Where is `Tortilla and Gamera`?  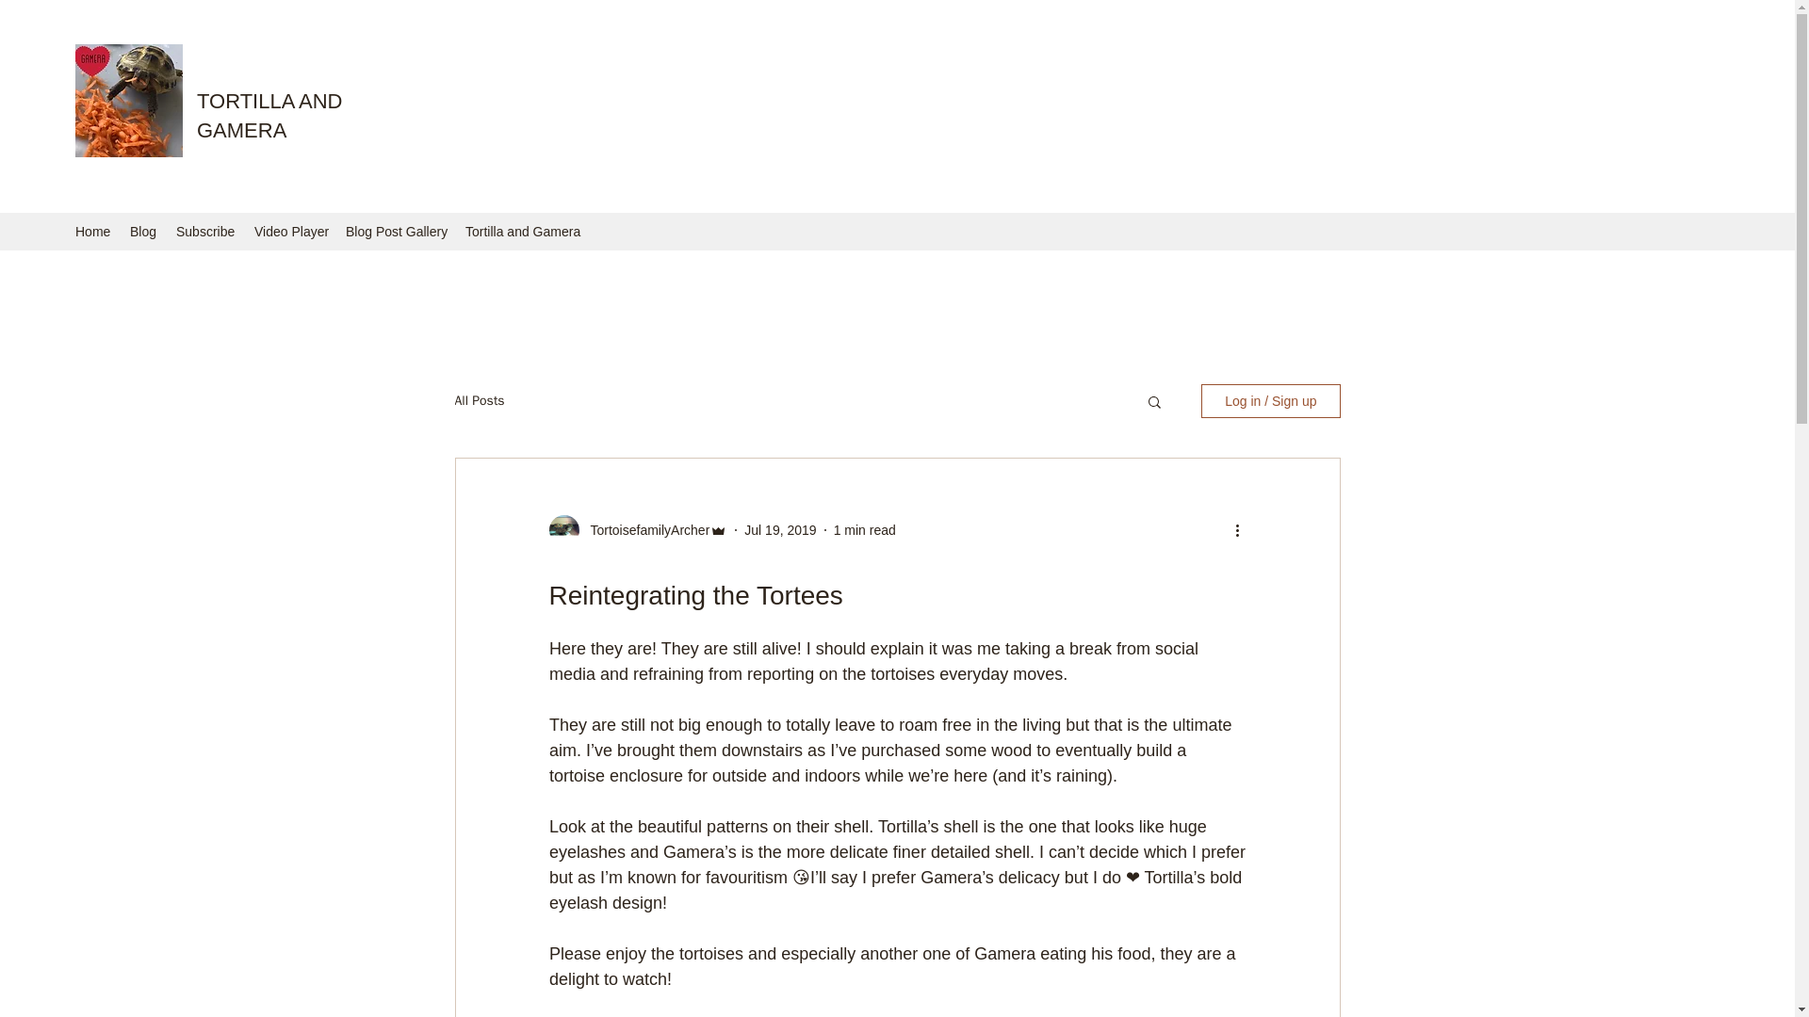
Tortilla and Gamera is located at coordinates (522, 232).